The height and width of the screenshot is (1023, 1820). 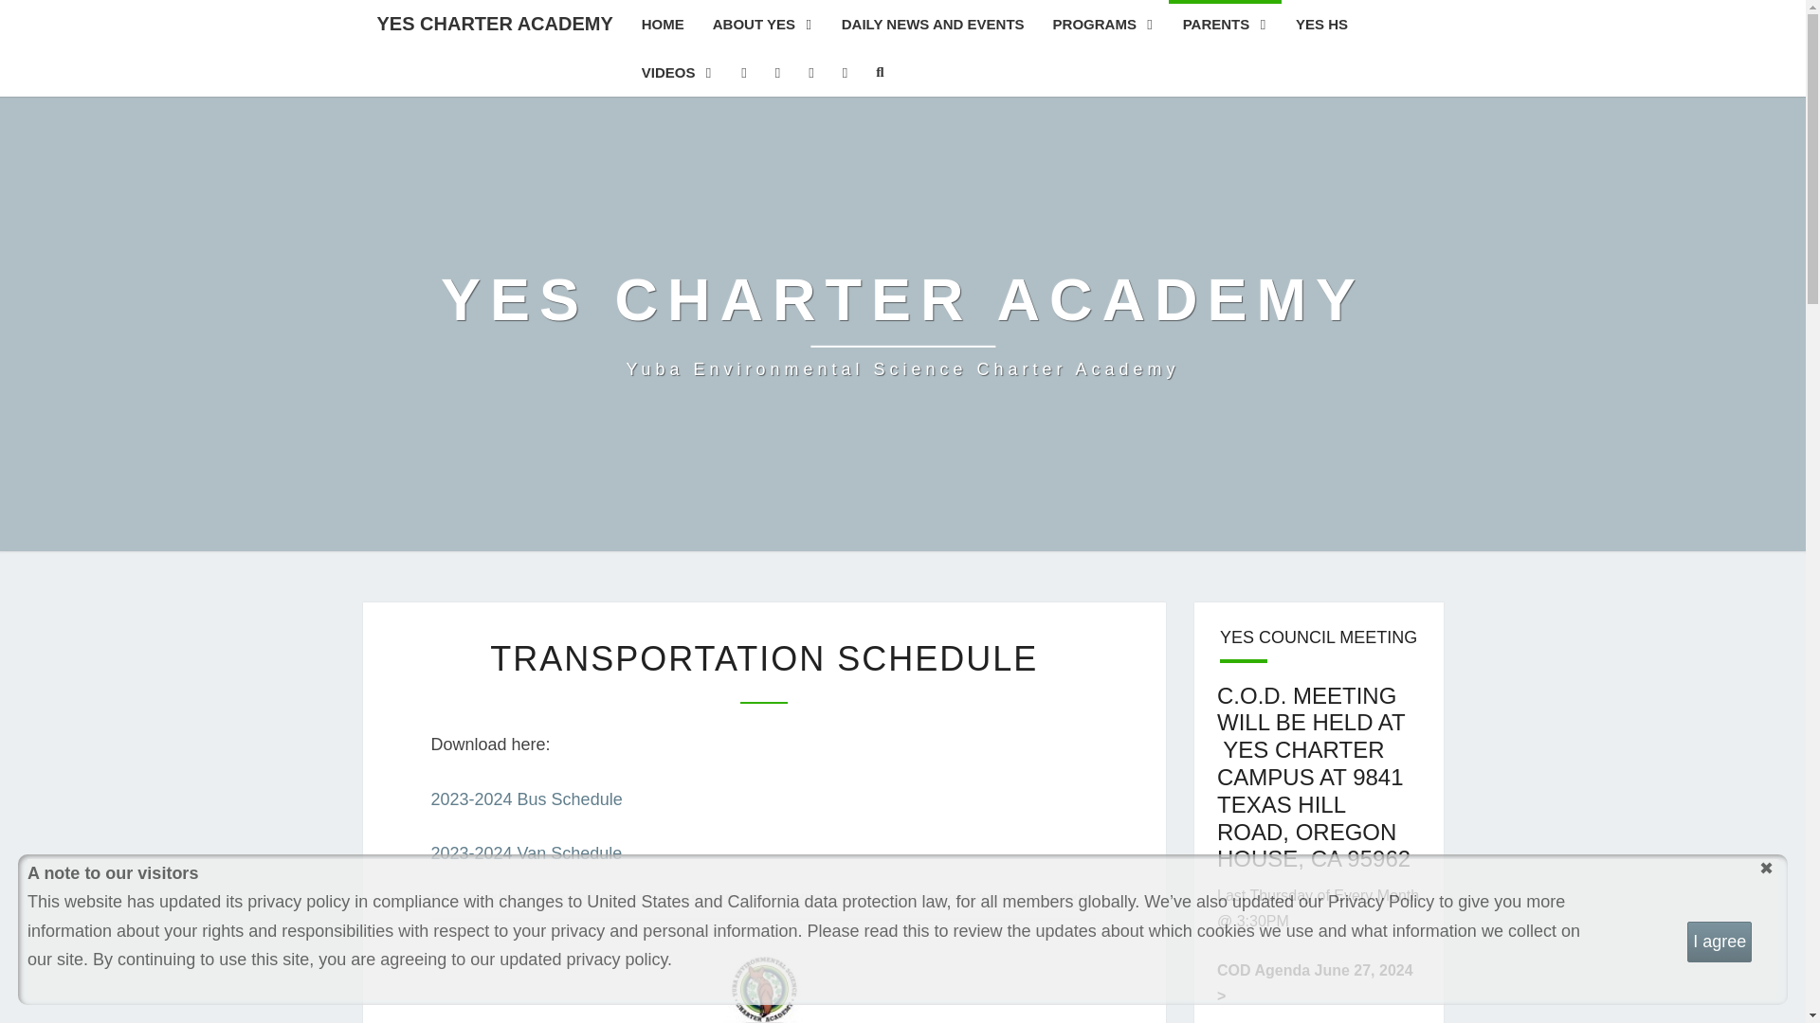 What do you see at coordinates (902, 324) in the screenshot?
I see `YES Charter Academy` at bounding box center [902, 324].